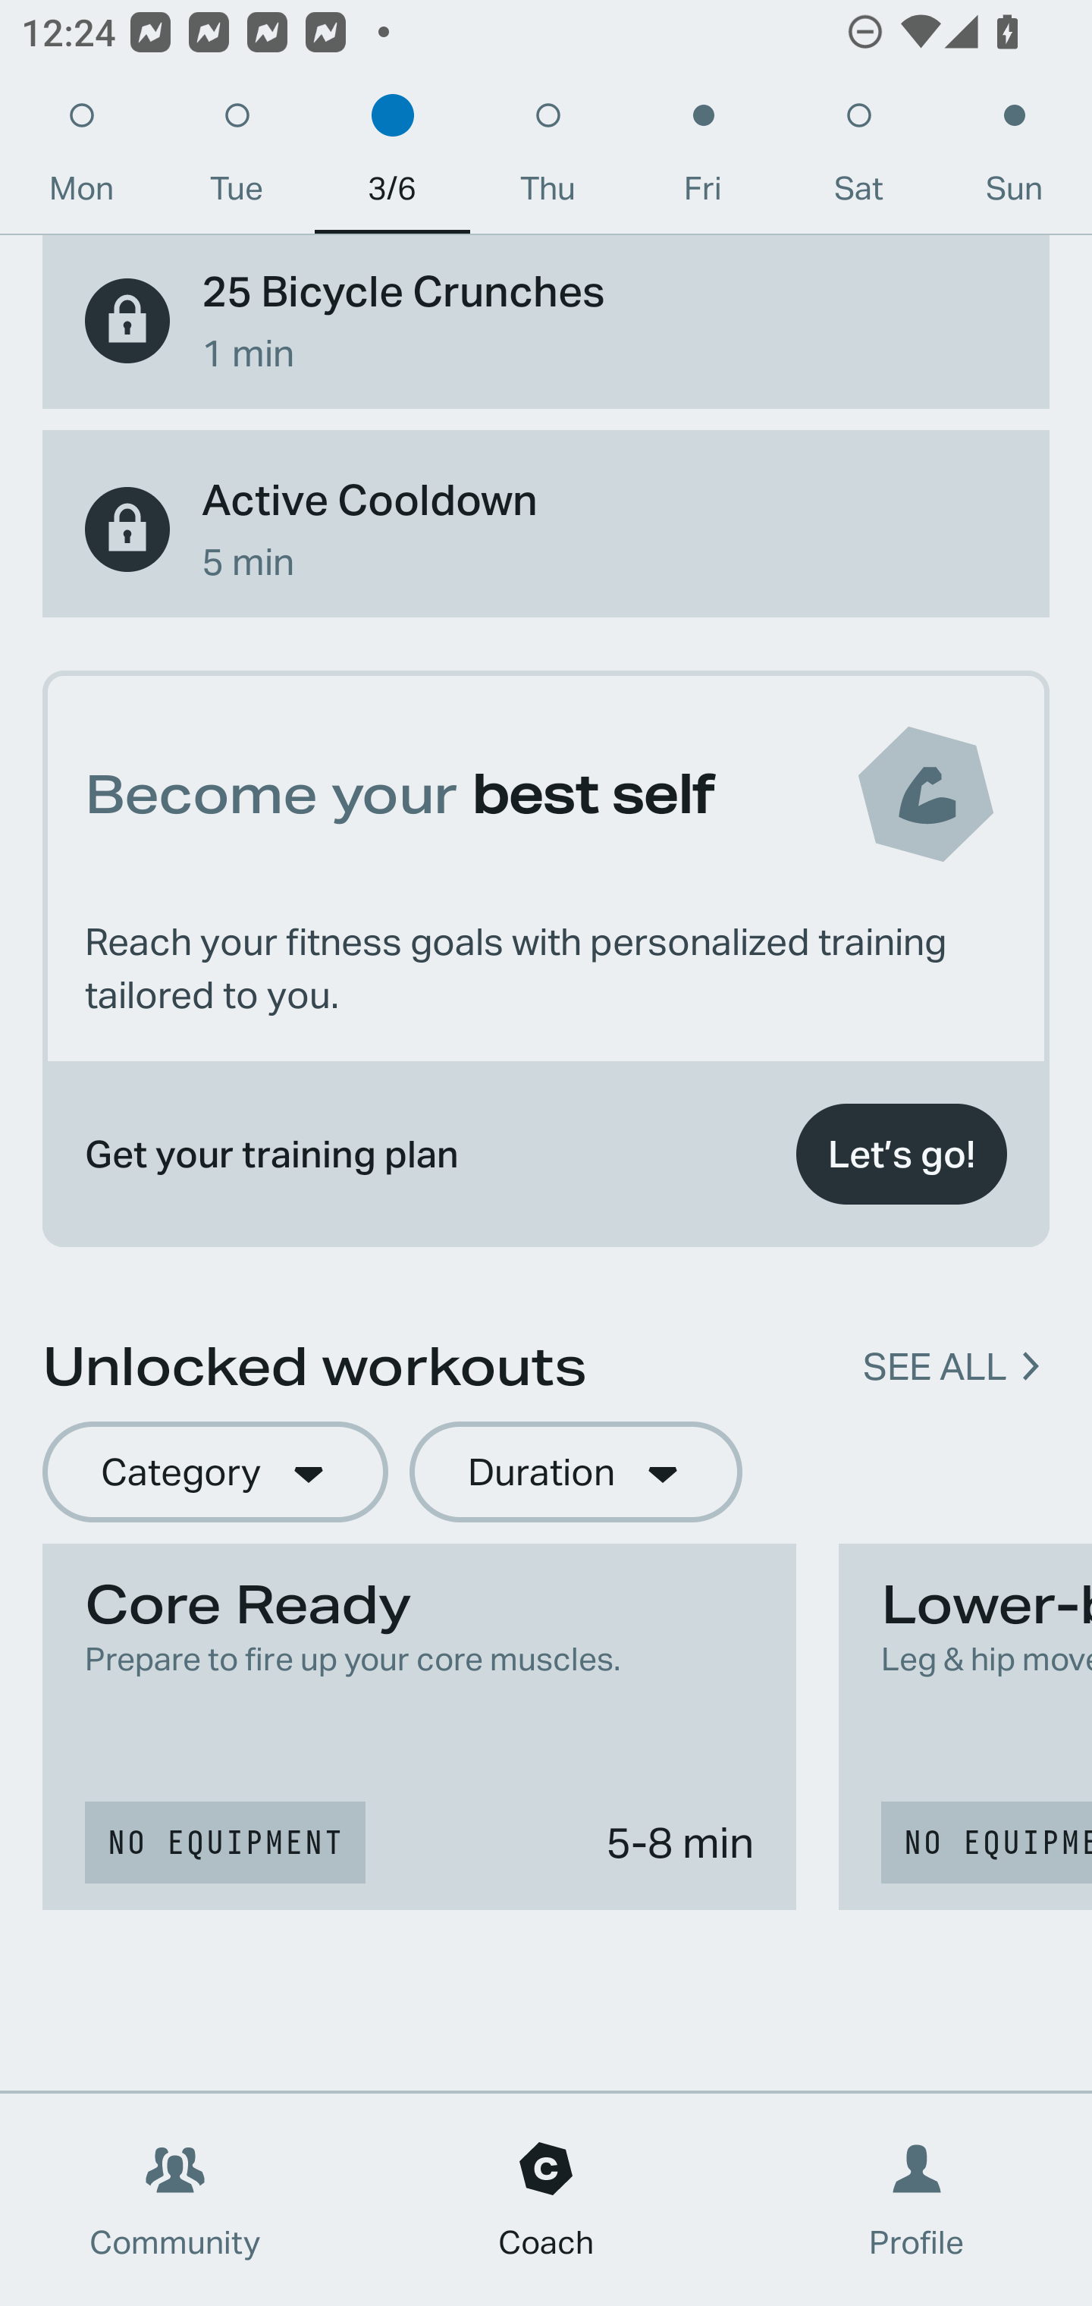 Image resolution: width=1092 pixels, height=2306 pixels. What do you see at coordinates (237, 159) in the screenshot?
I see `Tue` at bounding box center [237, 159].